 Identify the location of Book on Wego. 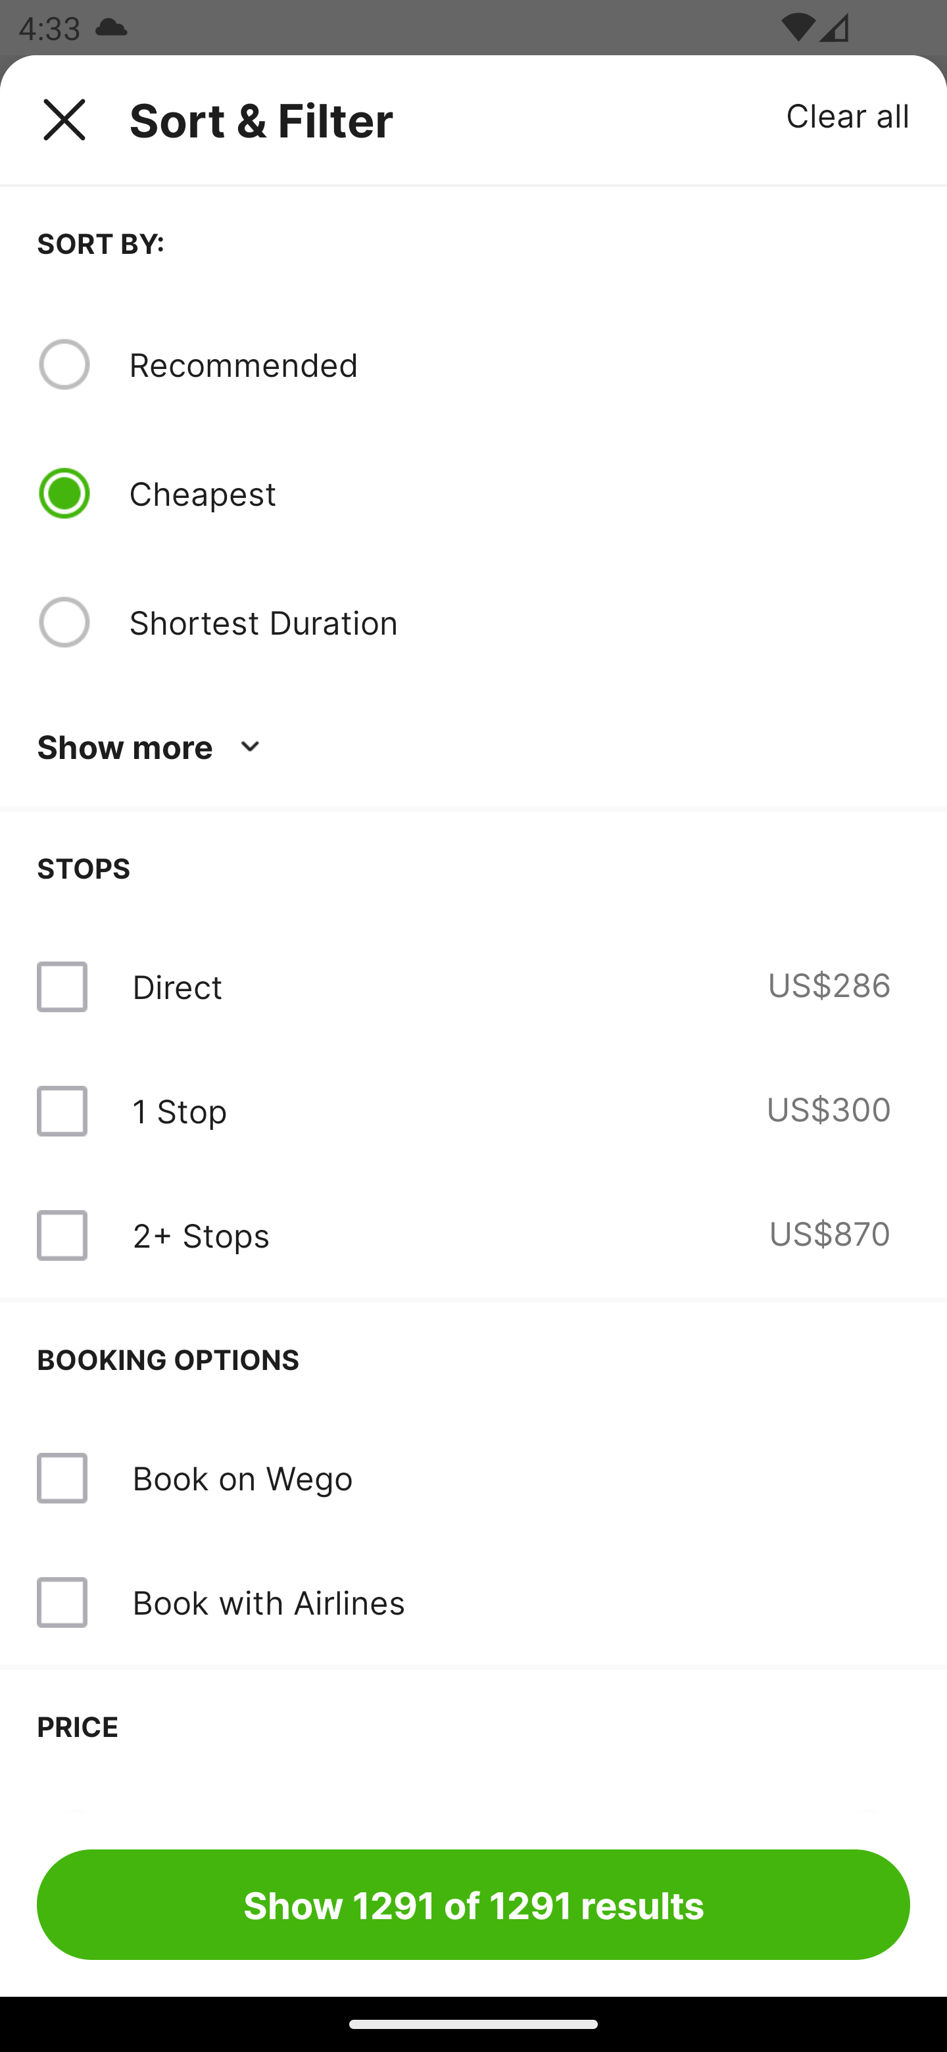
(473, 1478).